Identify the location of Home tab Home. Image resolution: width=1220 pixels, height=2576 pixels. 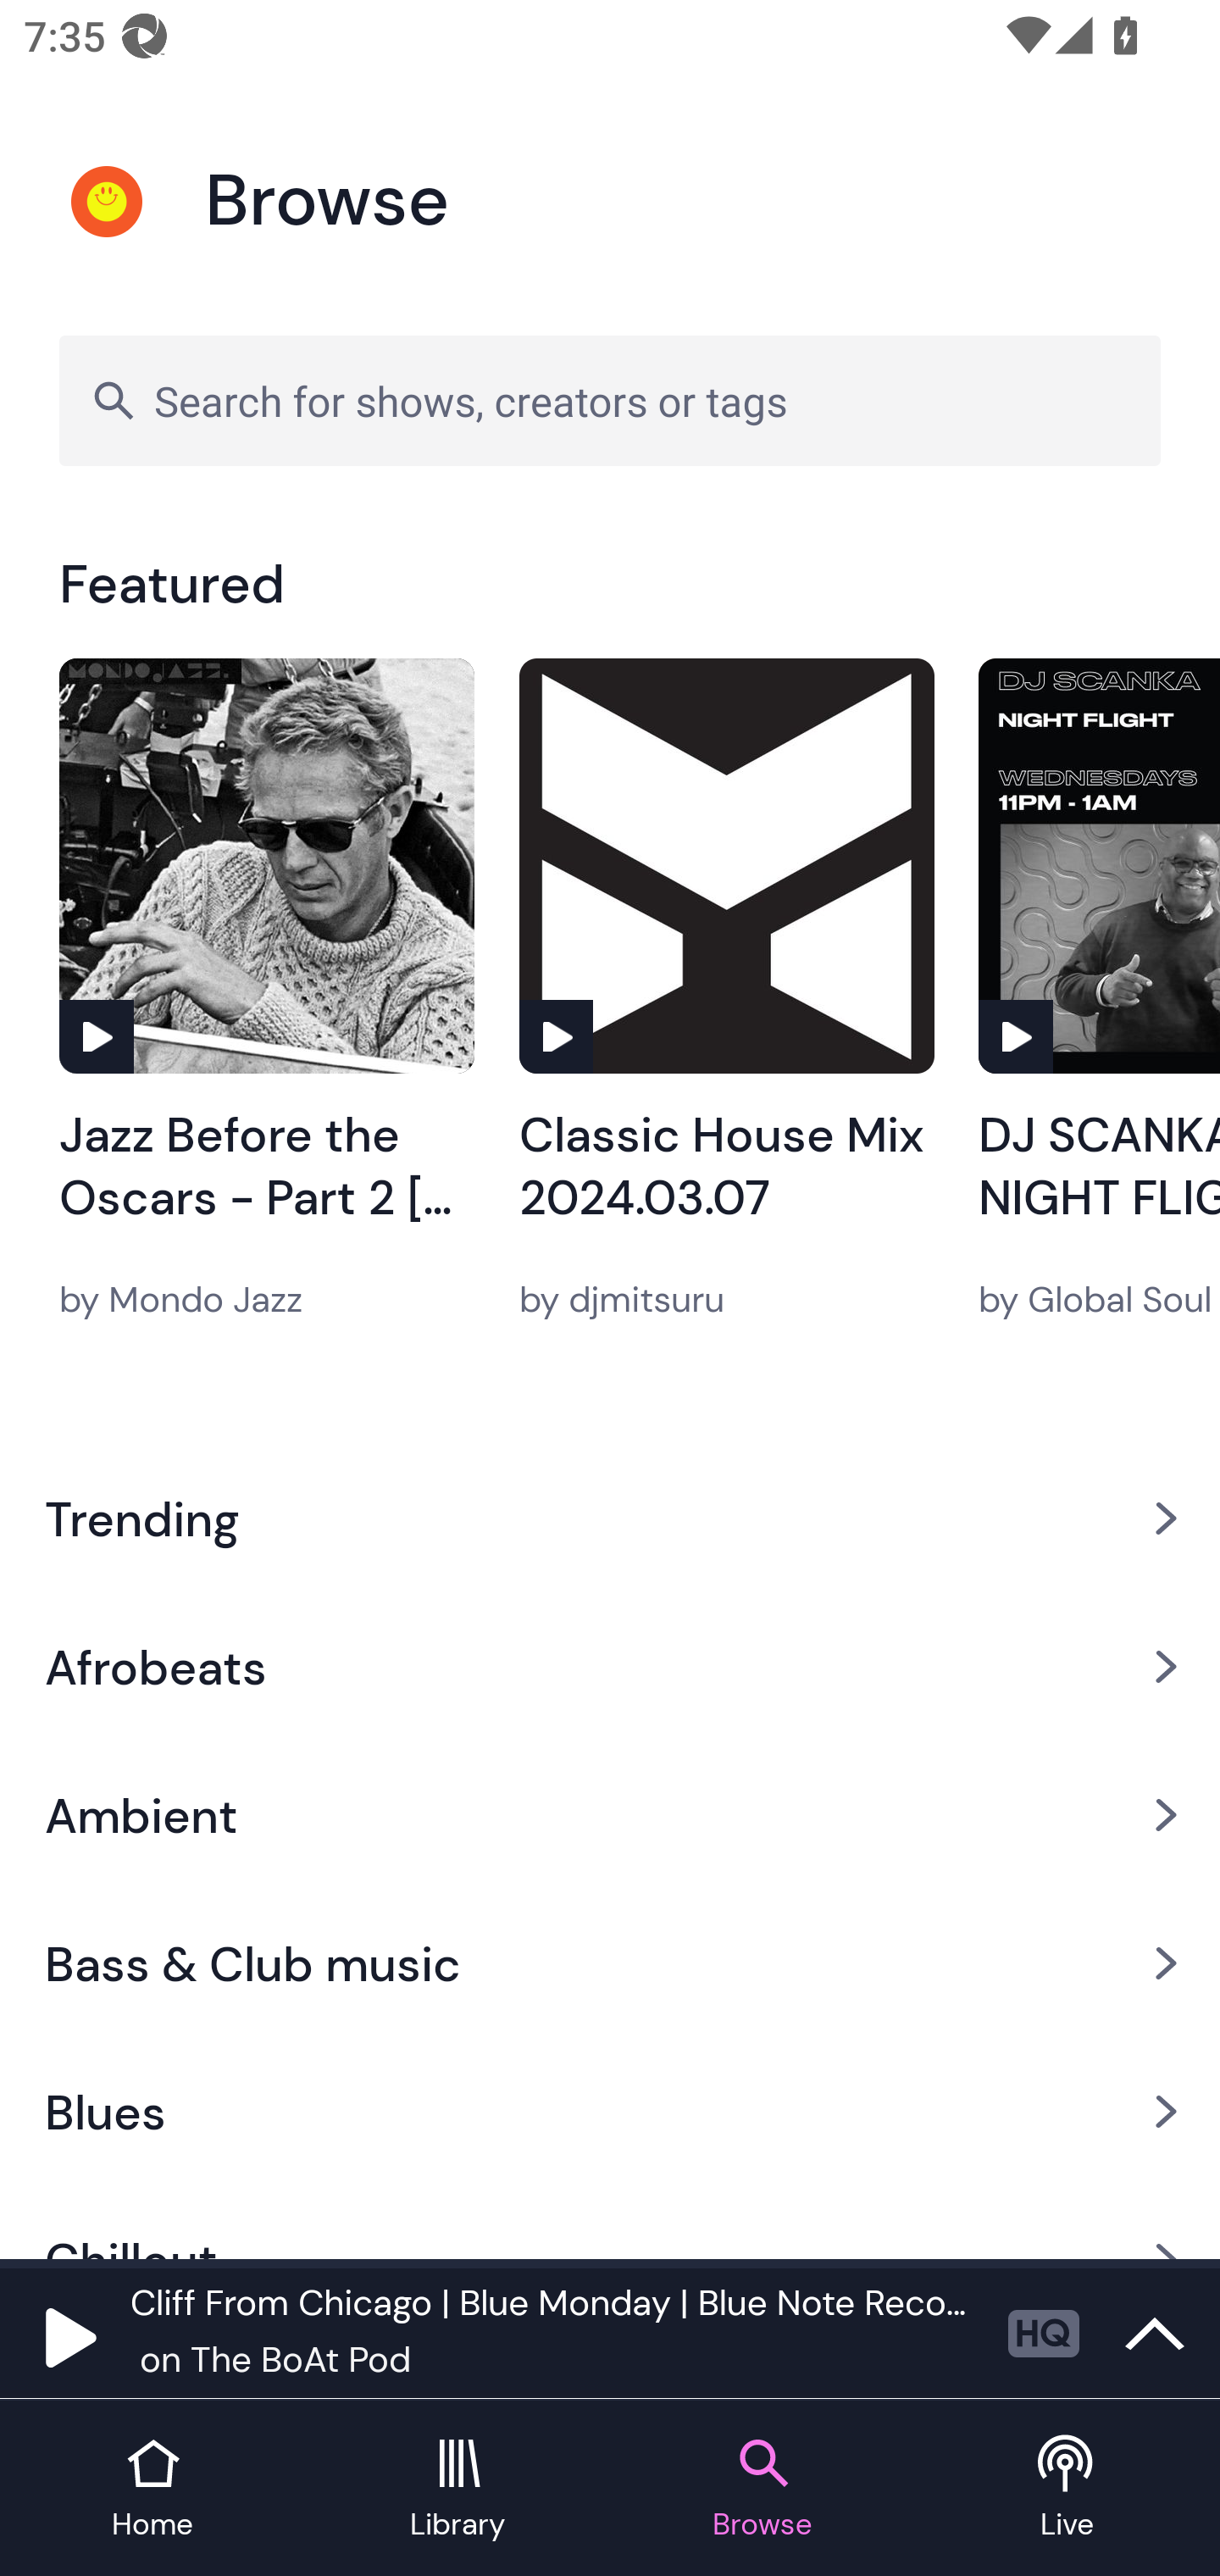
(152, 2490).